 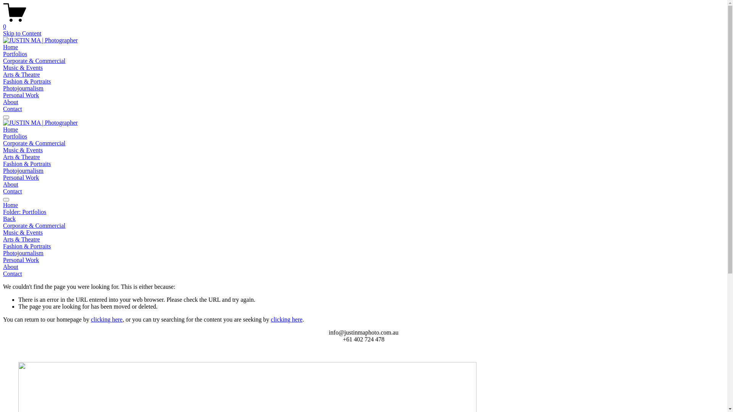 What do you see at coordinates (363, 240) in the screenshot?
I see `Arts & Theatre` at bounding box center [363, 240].